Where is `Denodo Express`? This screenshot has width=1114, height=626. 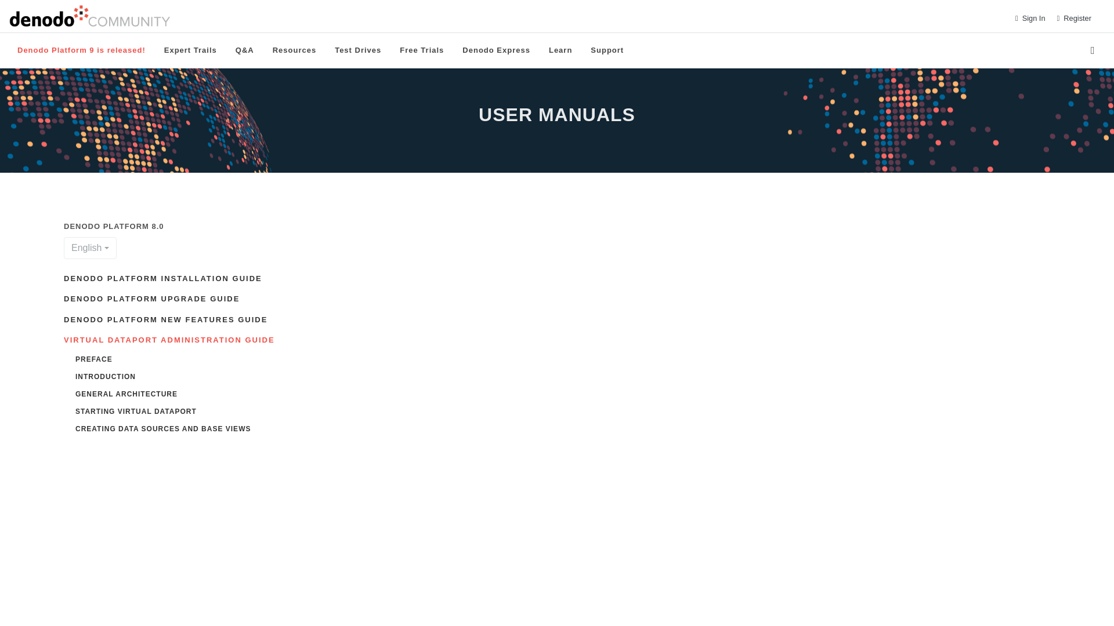 Denodo Express is located at coordinates (496, 50).